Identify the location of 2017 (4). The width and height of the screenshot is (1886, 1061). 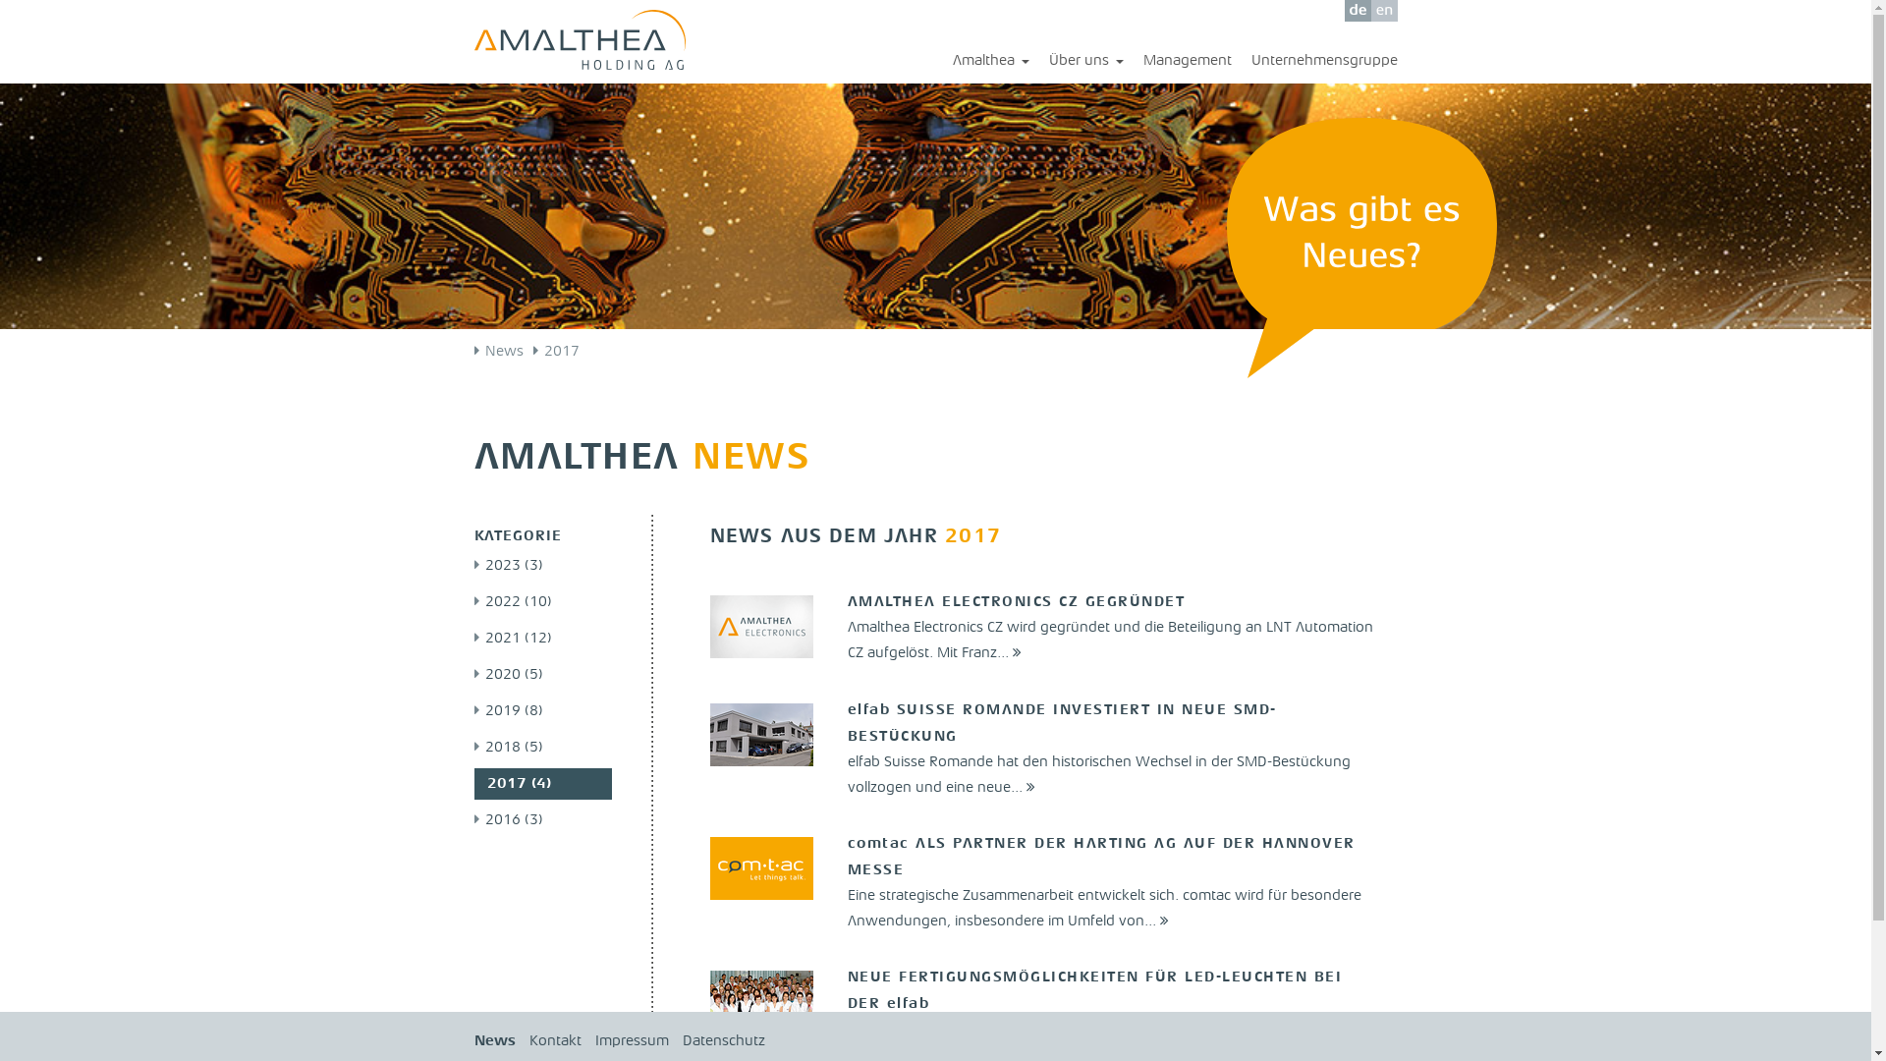
(519, 784).